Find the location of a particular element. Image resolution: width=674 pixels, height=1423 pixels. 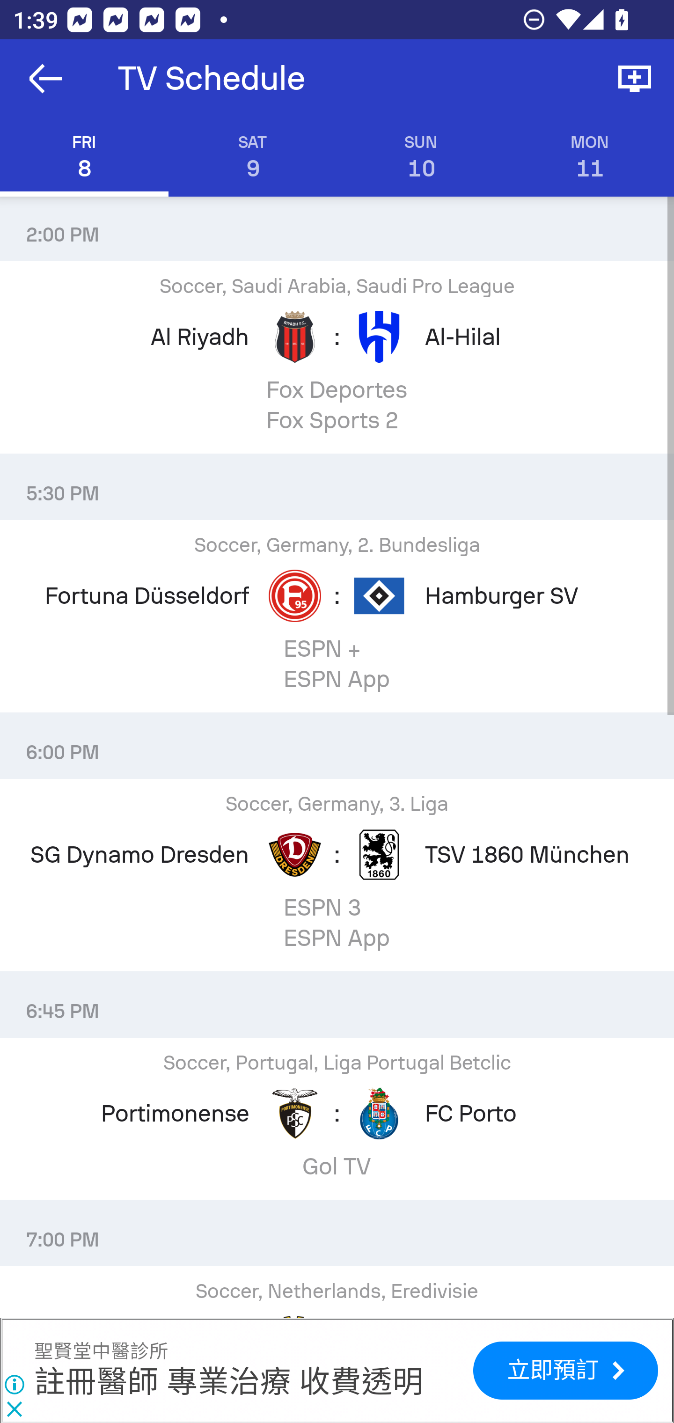

Edit channels is located at coordinates (635, 79).